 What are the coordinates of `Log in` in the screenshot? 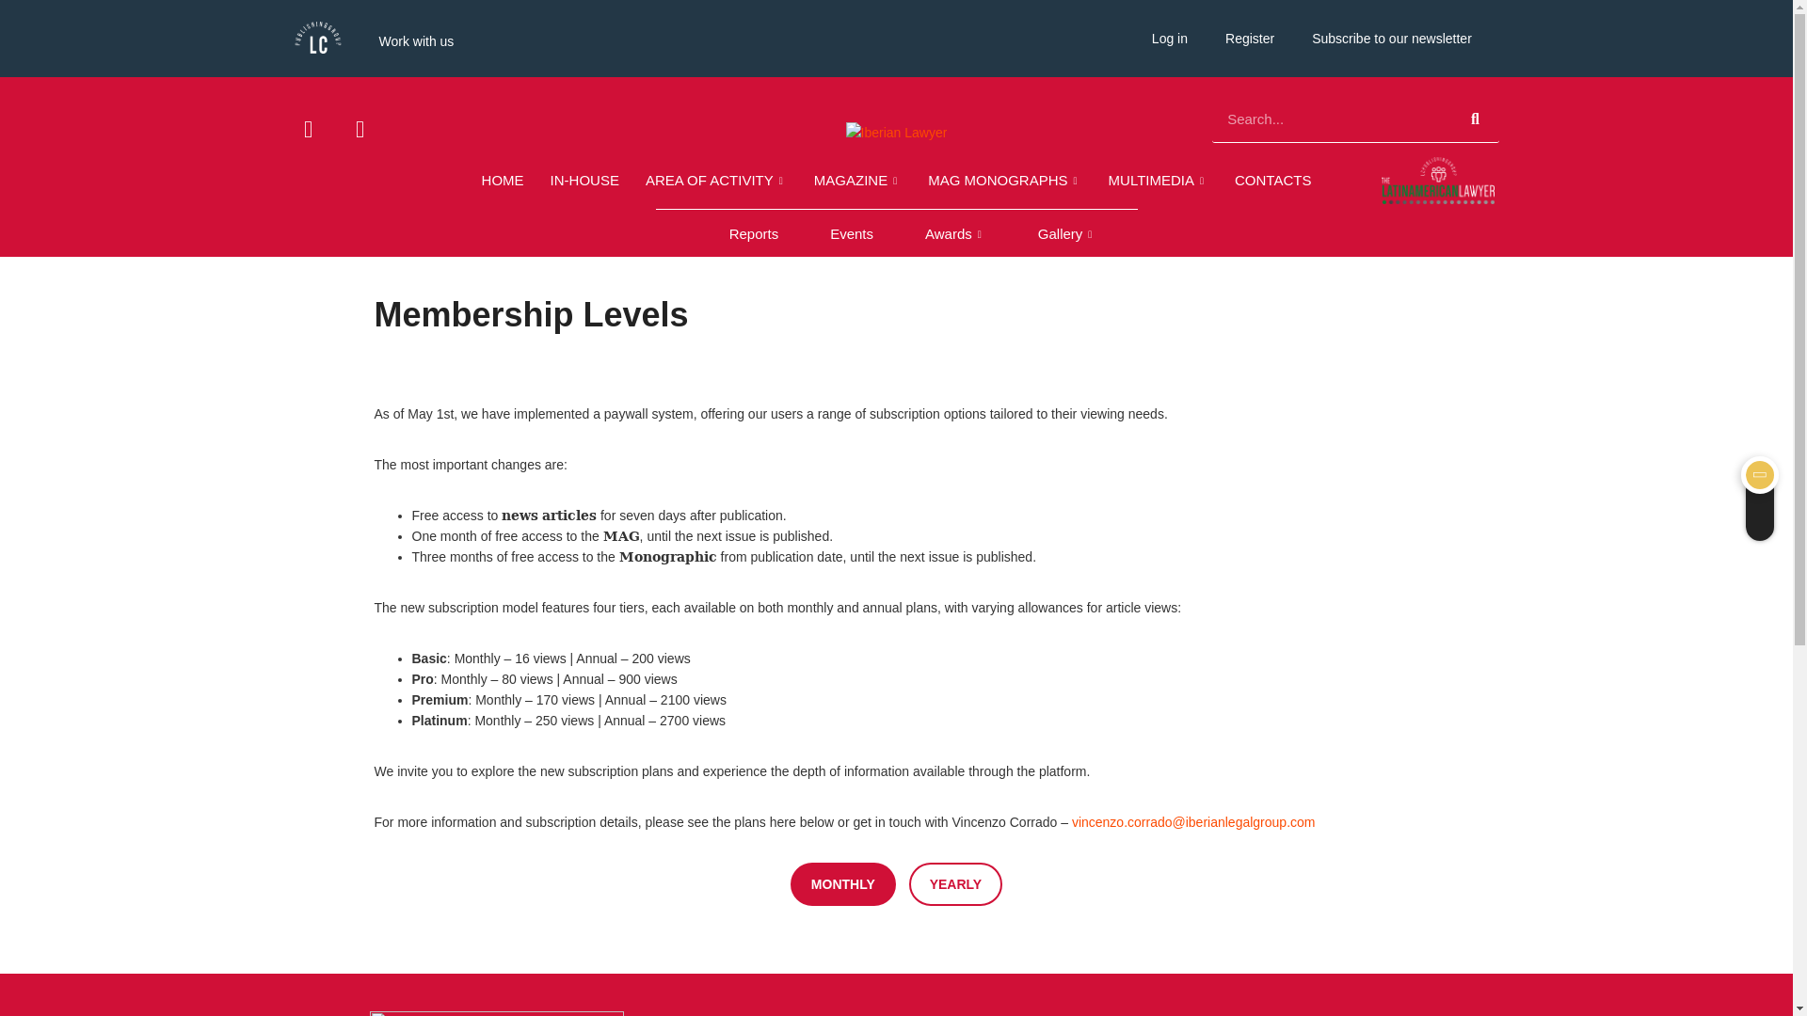 It's located at (1169, 38).